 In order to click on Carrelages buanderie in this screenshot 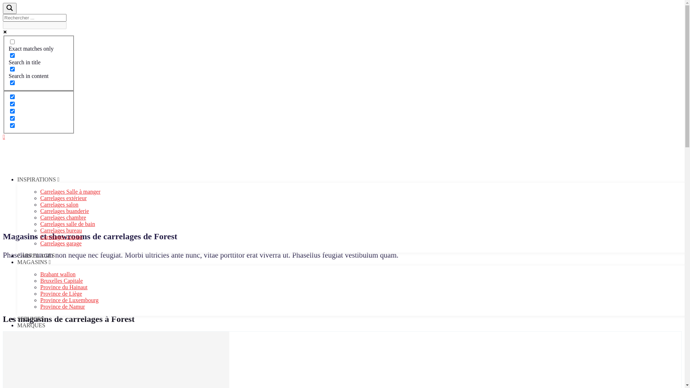, I will do `click(64, 211)`.